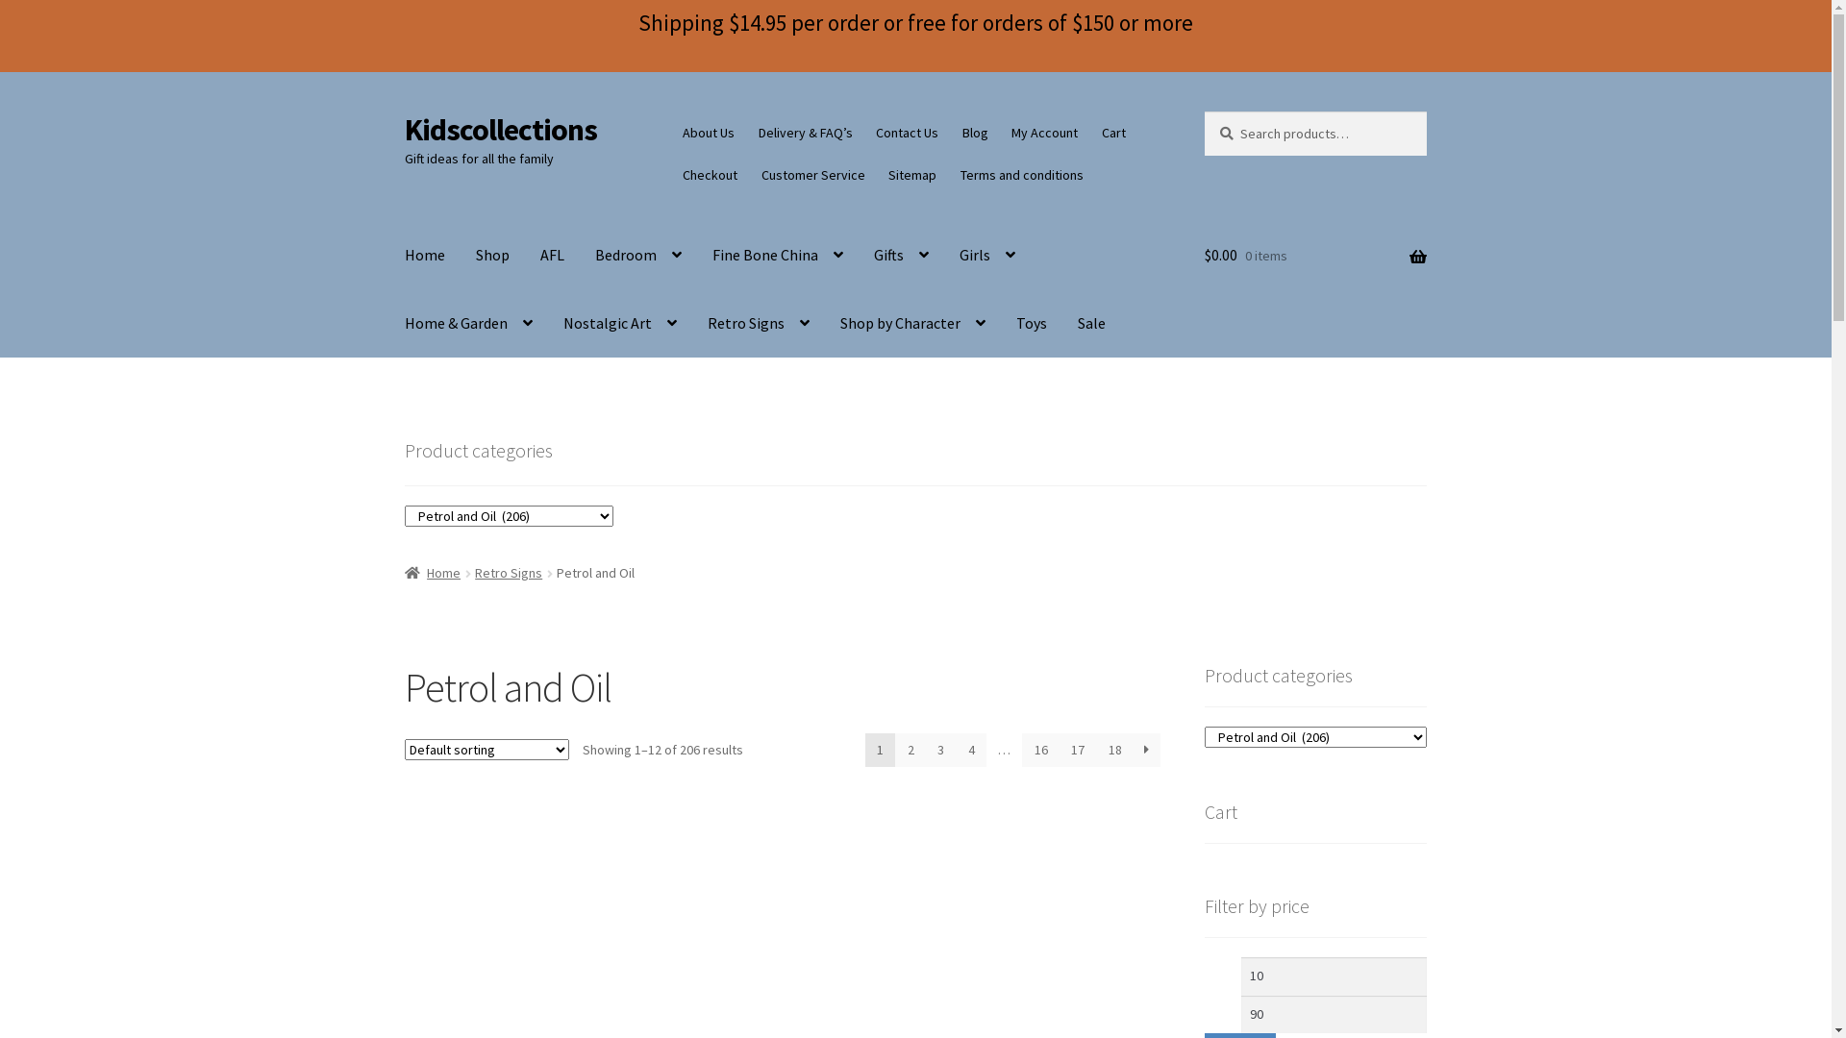  Describe the element at coordinates (425, 255) in the screenshot. I see `Home` at that location.